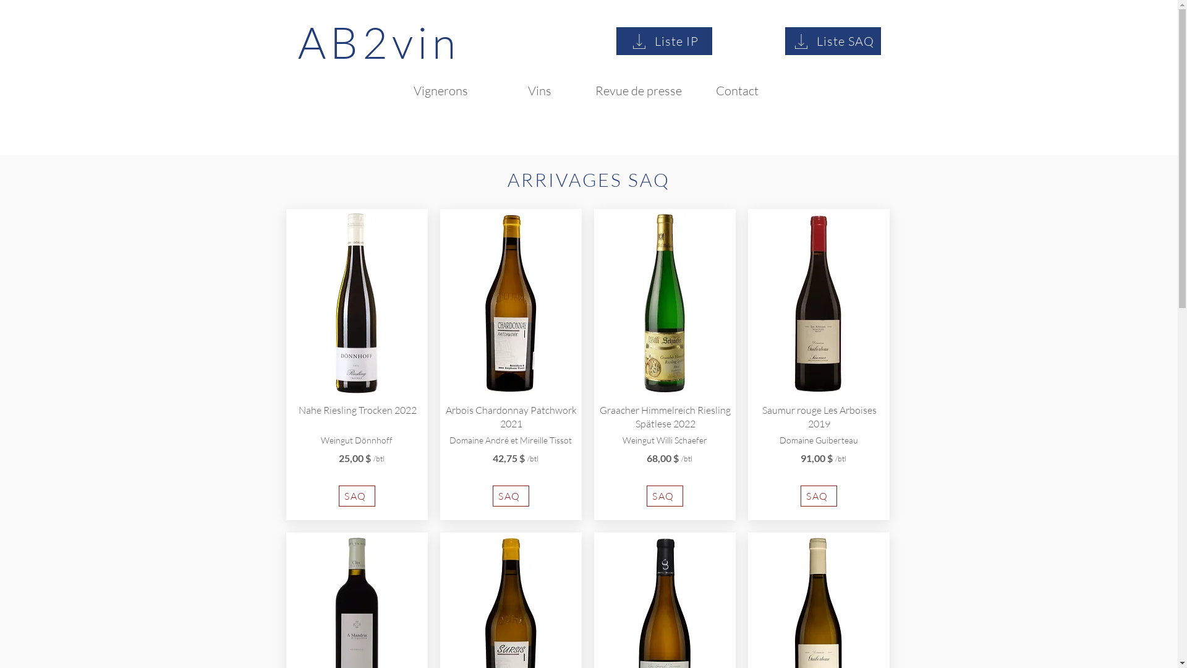 This screenshot has height=668, width=1187. Describe the element at coordinates (664, 41) in the screenshot. I see `Liste IP` at that location.